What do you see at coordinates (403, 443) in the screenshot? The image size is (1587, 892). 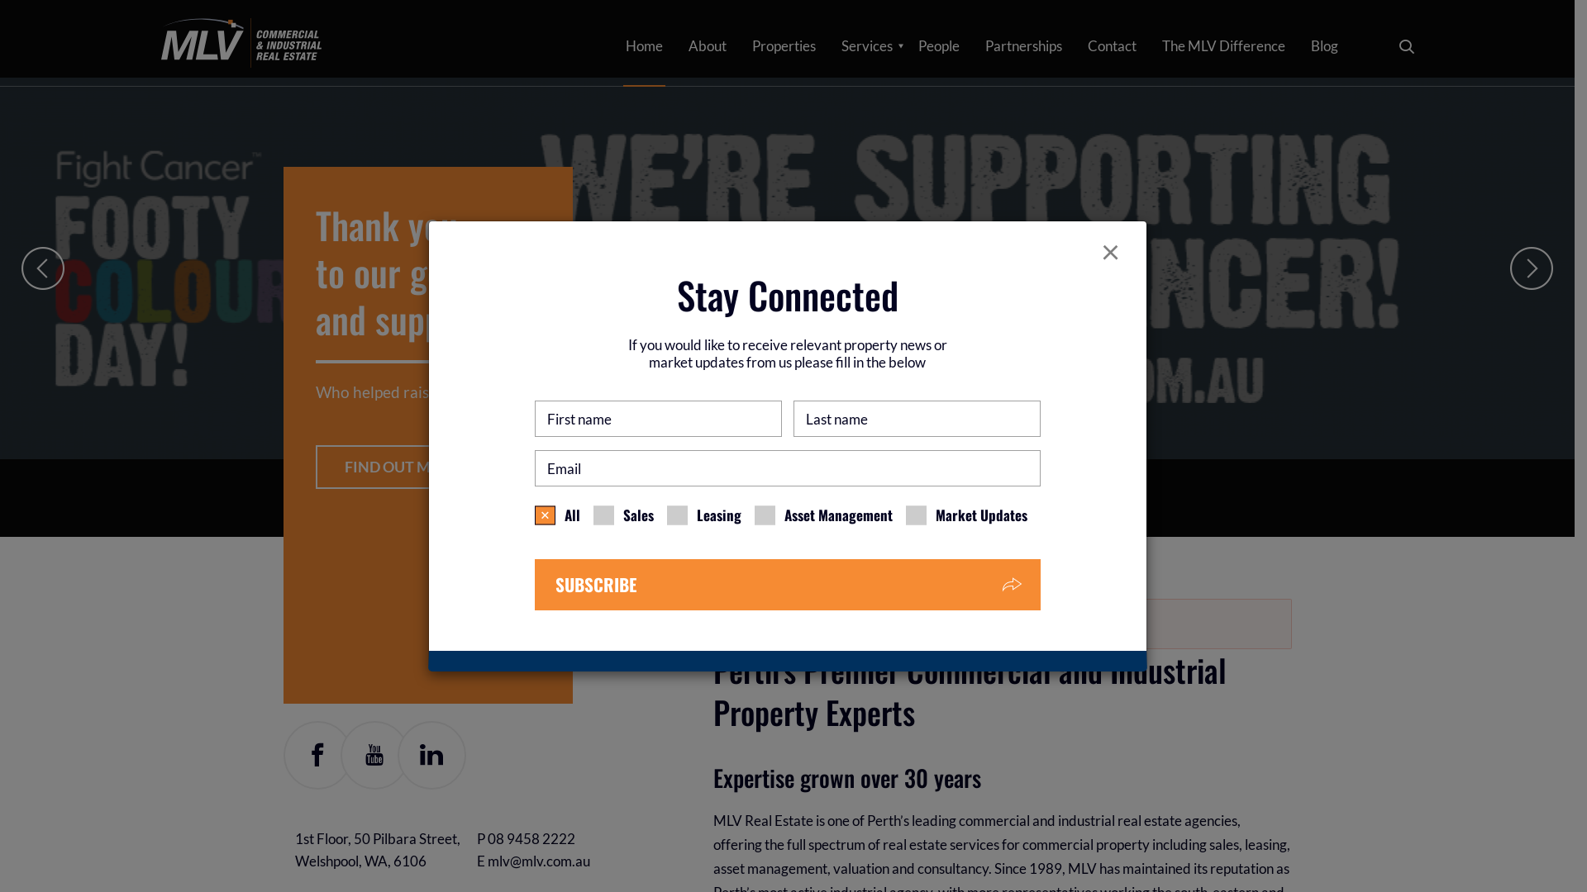 I see `FIND OUT MORE` at bounding box center [403, 443].